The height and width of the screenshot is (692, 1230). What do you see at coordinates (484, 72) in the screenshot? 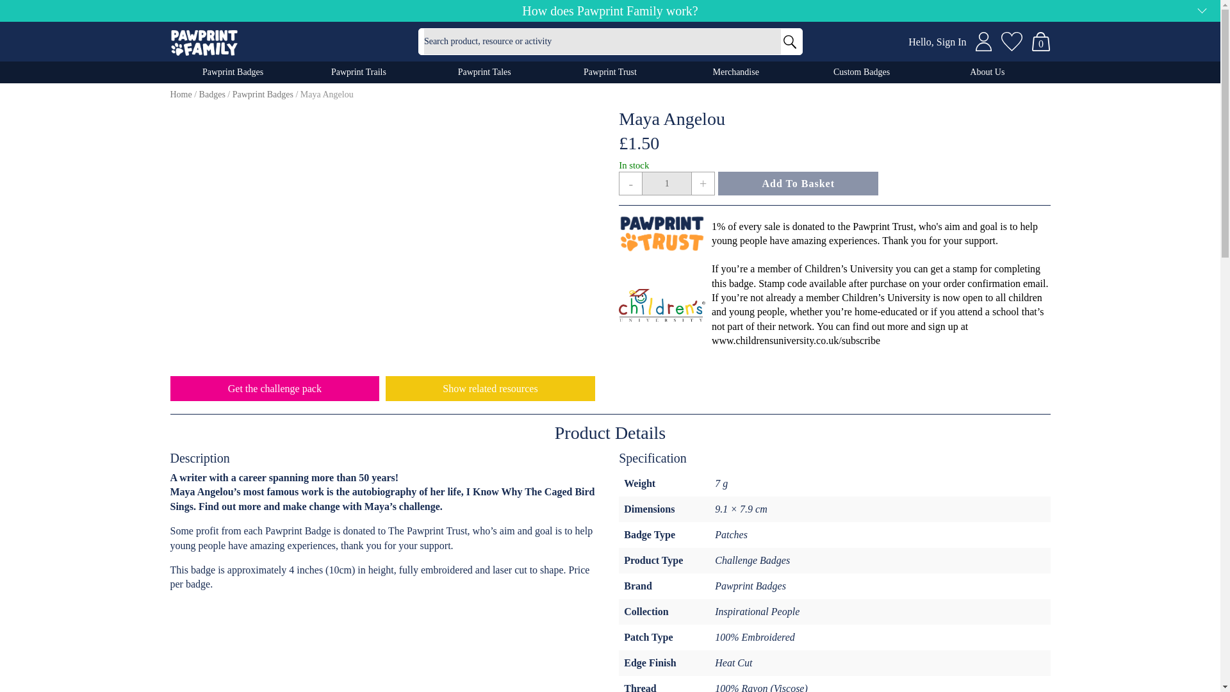
I see `Pawprint Tales` at bounding box center [484, 72].